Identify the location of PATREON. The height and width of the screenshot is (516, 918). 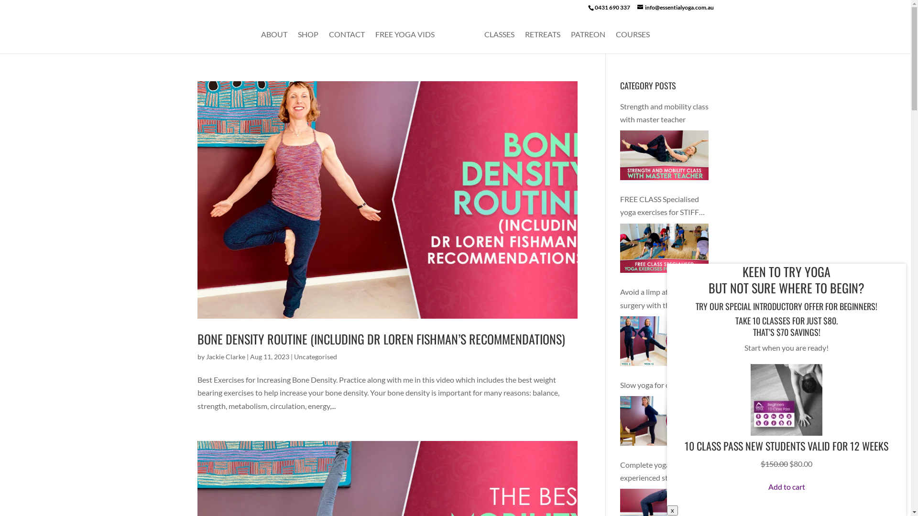
(588, 42).